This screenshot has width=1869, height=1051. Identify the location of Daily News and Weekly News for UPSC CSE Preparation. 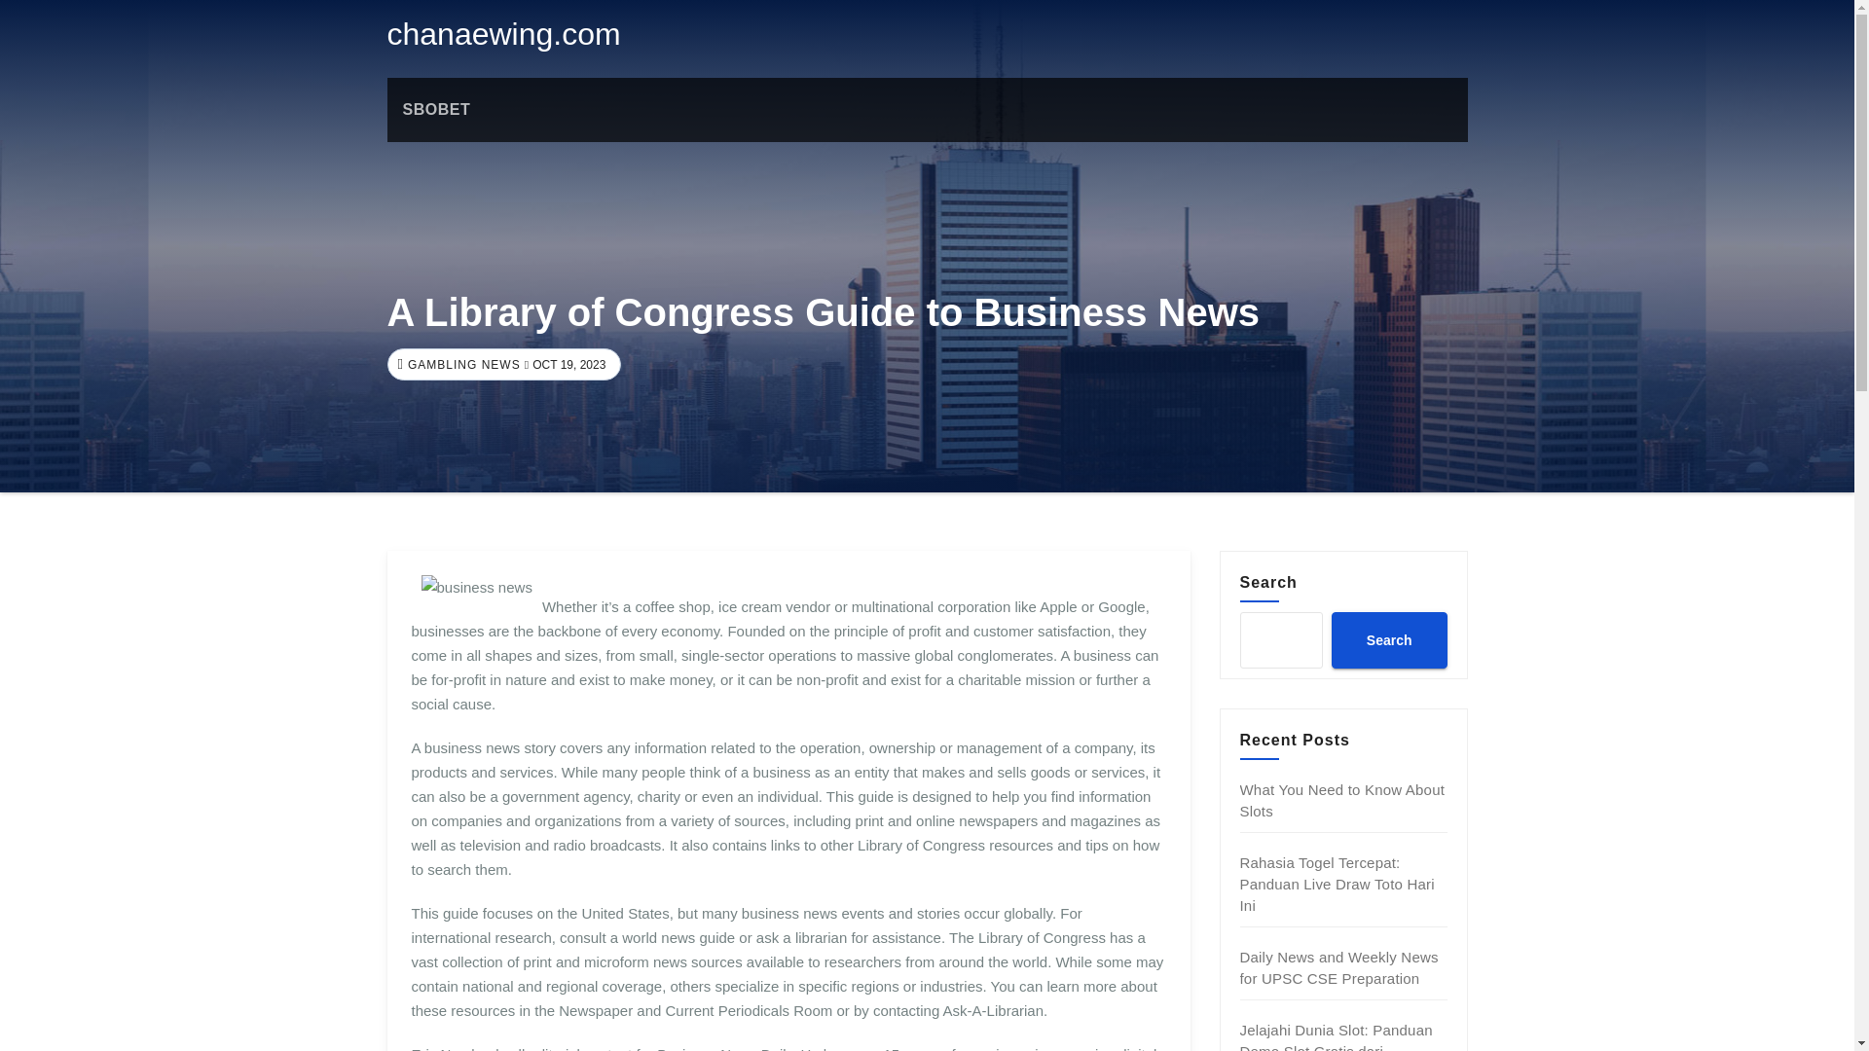
(1339, 967).